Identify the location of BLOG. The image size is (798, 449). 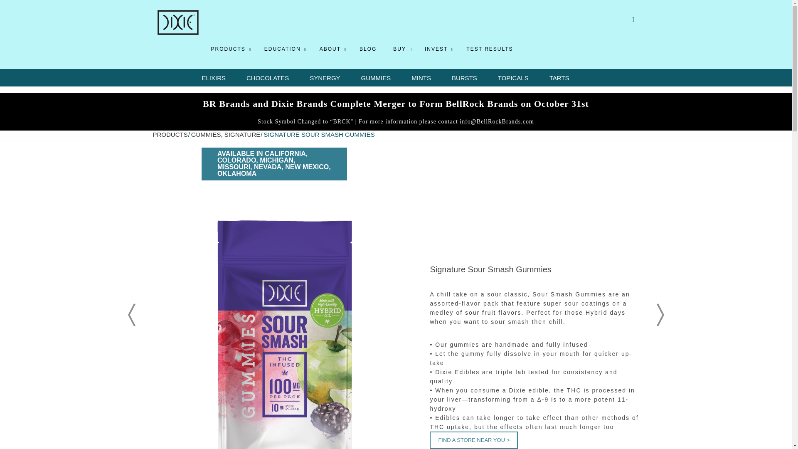
(421, 49).